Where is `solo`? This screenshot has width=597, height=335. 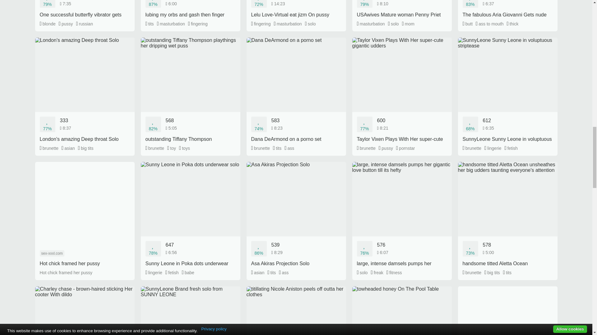
solo is located at coordinates (310, 24).